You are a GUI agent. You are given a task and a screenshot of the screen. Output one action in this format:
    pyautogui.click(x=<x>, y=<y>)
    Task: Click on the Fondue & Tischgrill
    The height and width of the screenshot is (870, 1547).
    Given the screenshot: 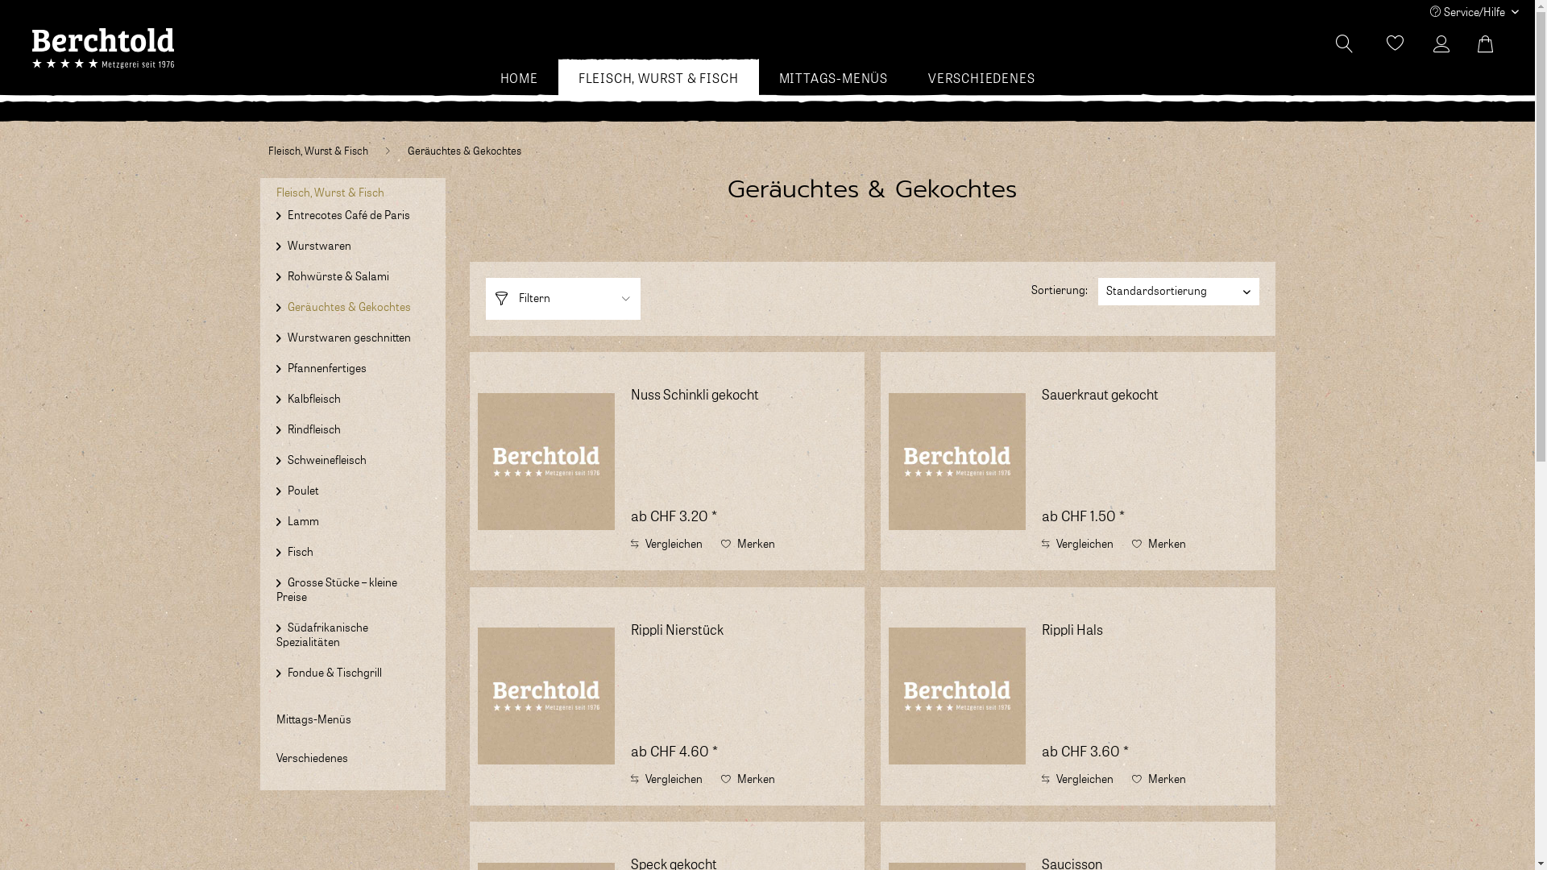 What is the action you would take?
    pyautogui.click(x=335, y=673)
    